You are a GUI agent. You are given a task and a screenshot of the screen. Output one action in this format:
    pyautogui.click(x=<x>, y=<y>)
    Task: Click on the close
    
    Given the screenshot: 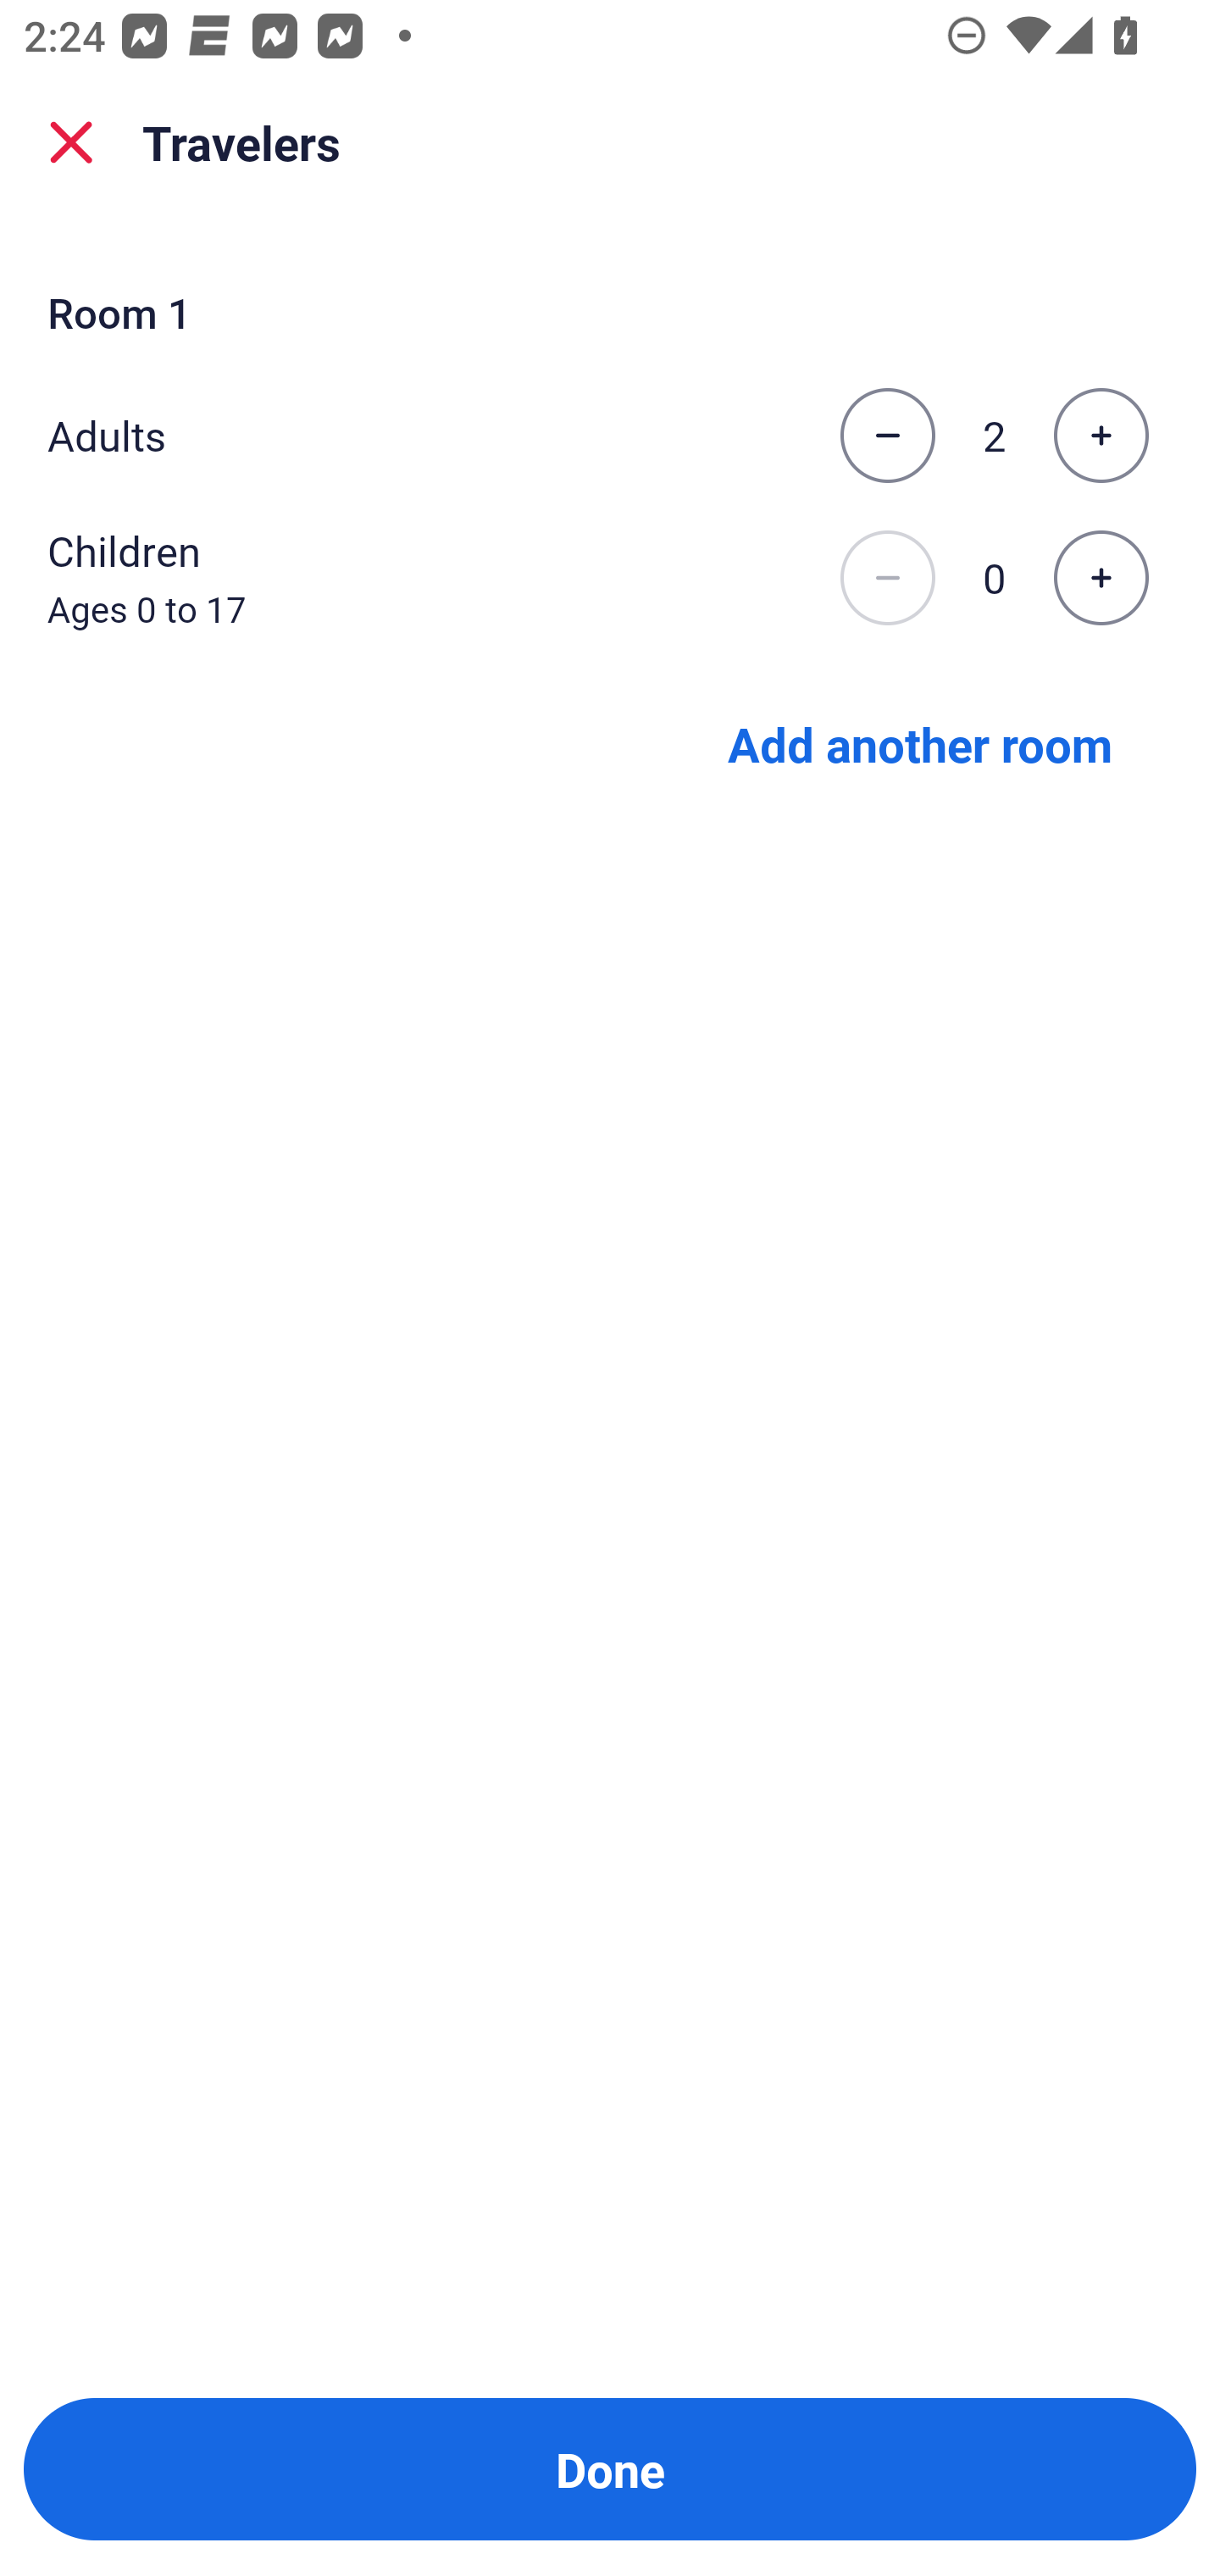 What is the action you would take?
    pyautogui.click(x=71, y=142)
    